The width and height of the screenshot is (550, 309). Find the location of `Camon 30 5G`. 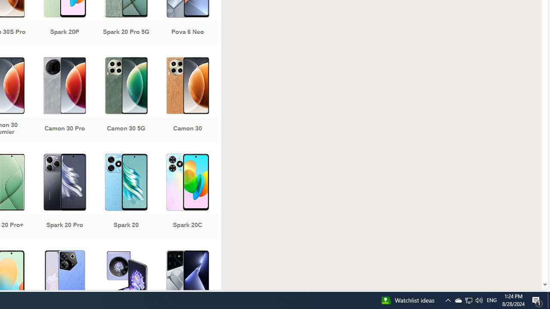

Camon 30 5G is located at coordinates (125, 100).